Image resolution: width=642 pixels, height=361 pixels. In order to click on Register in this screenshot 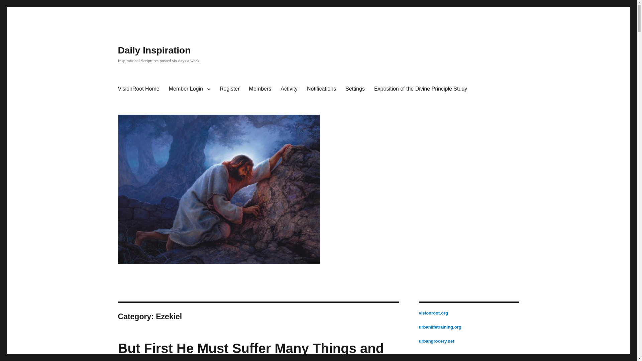, I will do `click(230, 89)`.